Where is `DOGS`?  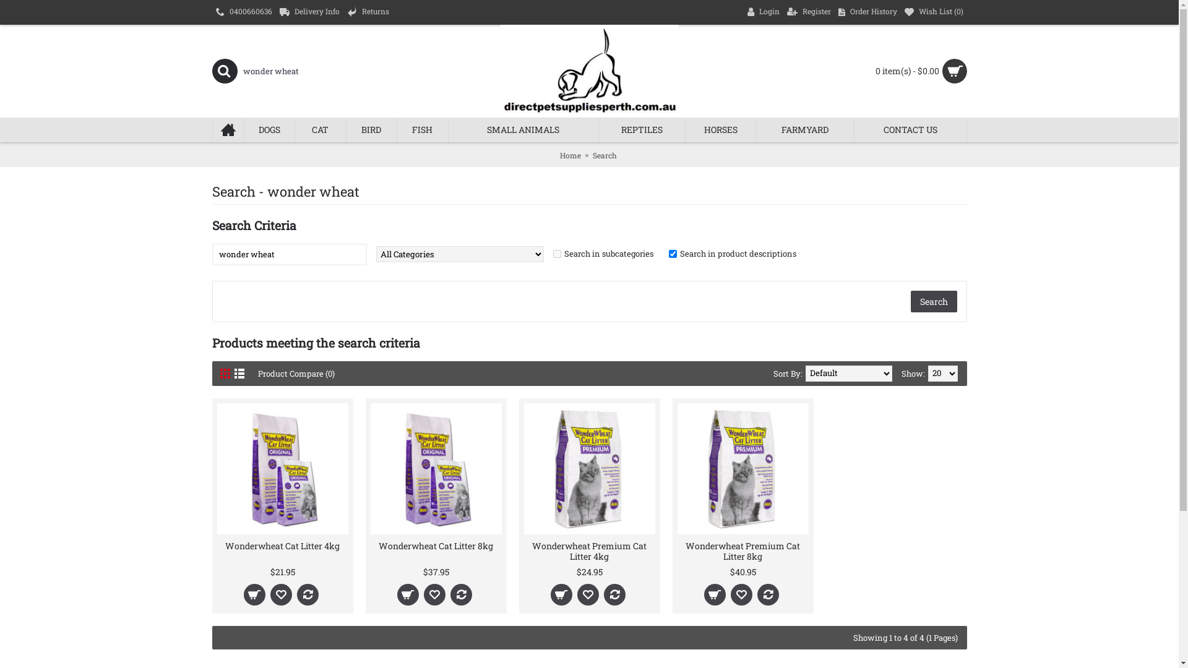 DOGS is located at coordinates (269, 130).